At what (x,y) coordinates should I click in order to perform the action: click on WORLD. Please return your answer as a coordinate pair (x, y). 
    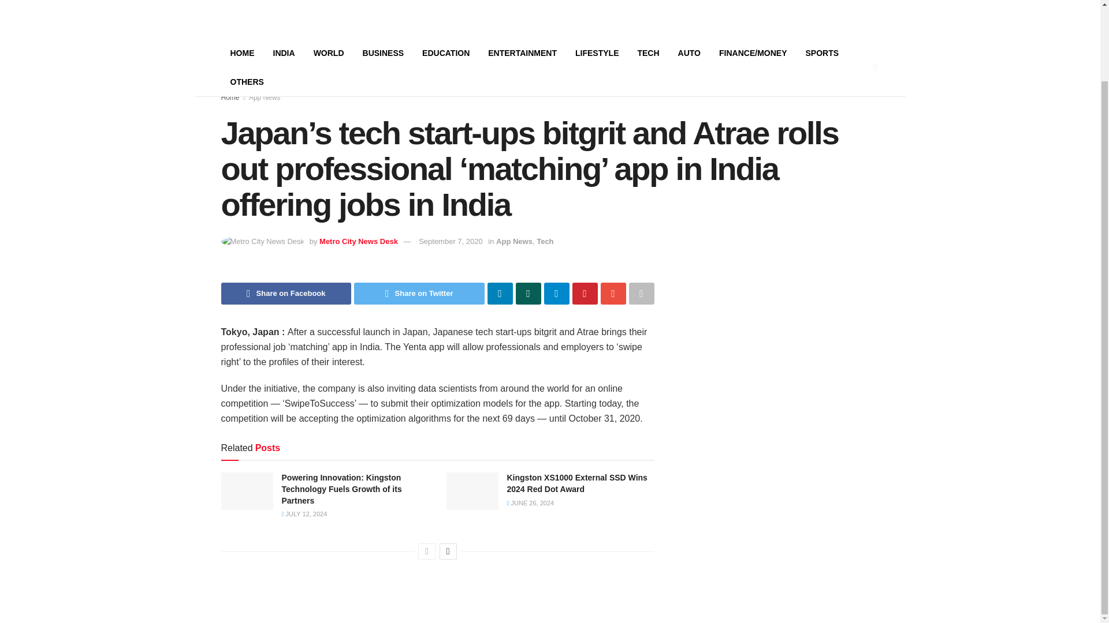
    Looking at the image, I should click on (329, 52).